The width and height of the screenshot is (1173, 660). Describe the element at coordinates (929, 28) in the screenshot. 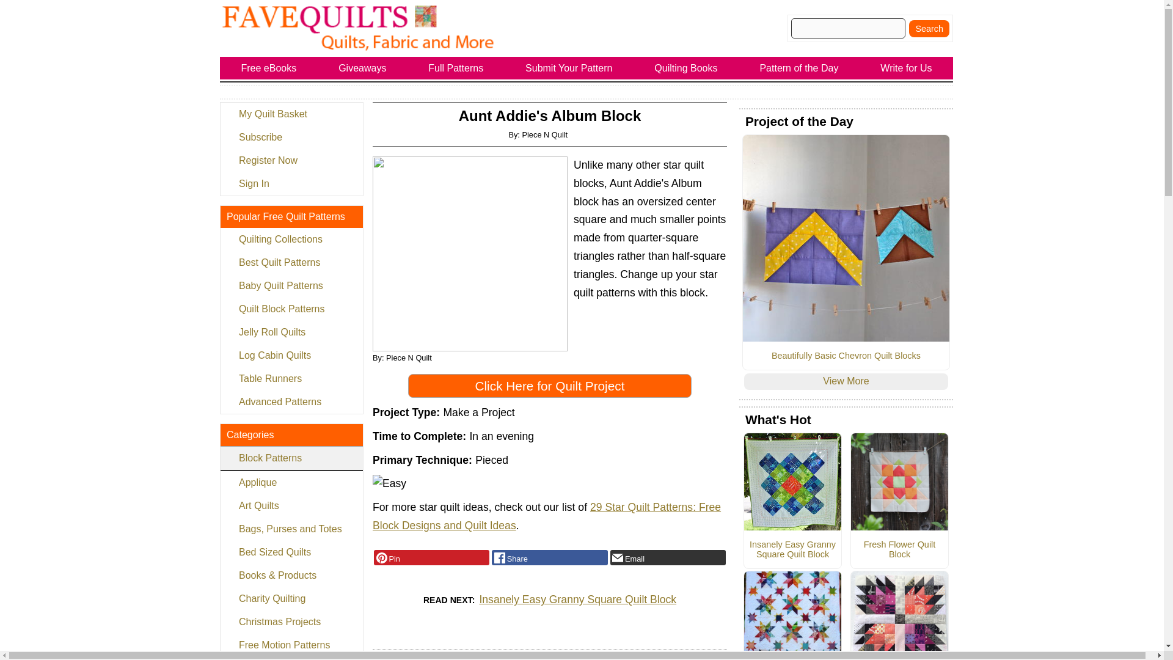

I see `Search` at that location.